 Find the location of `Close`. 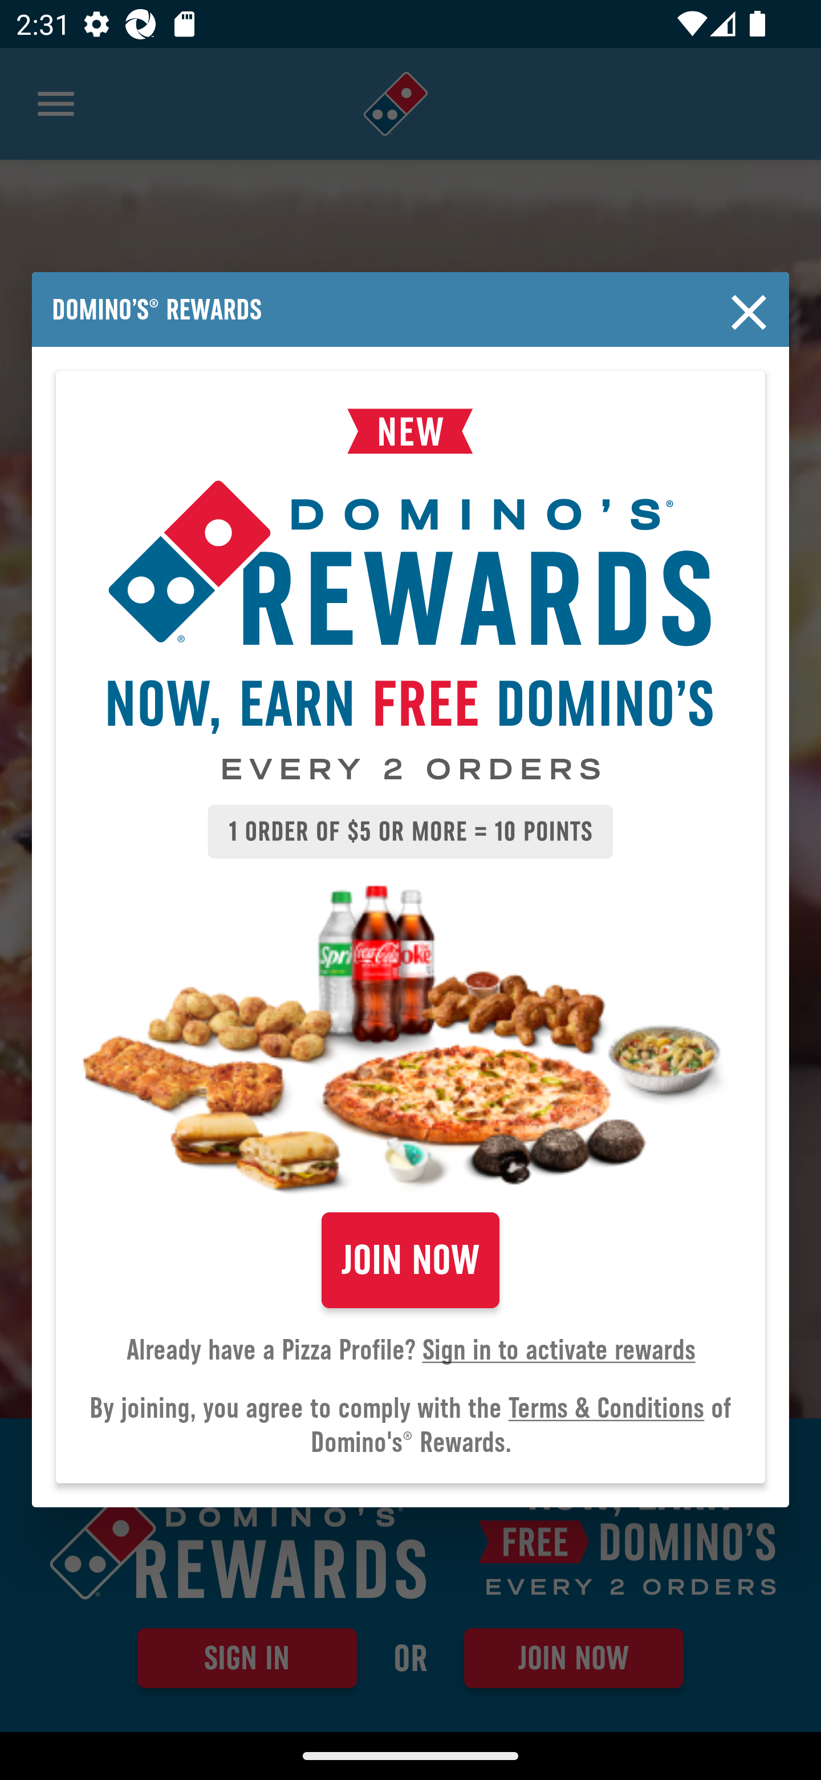

Close is located at coordinates (749, 313).